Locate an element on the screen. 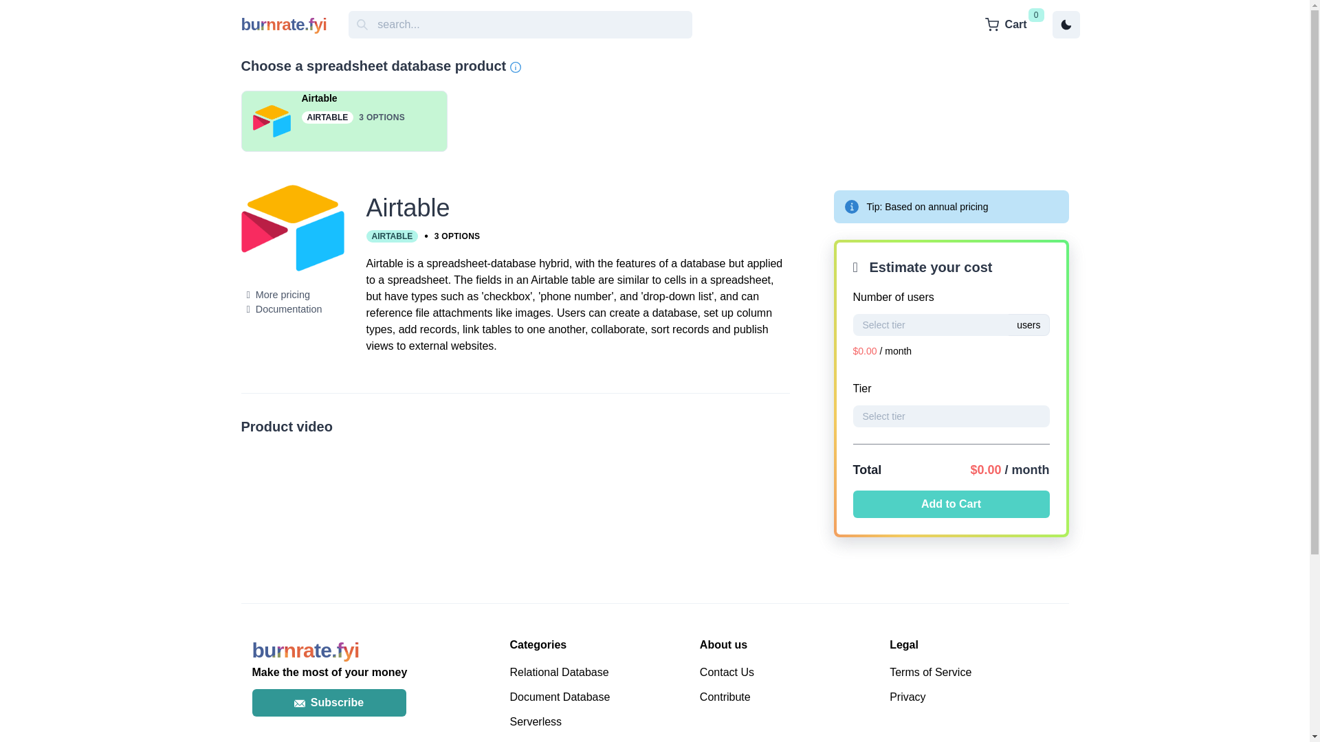  burnrate.fyi is located at coordinates (305, 650).